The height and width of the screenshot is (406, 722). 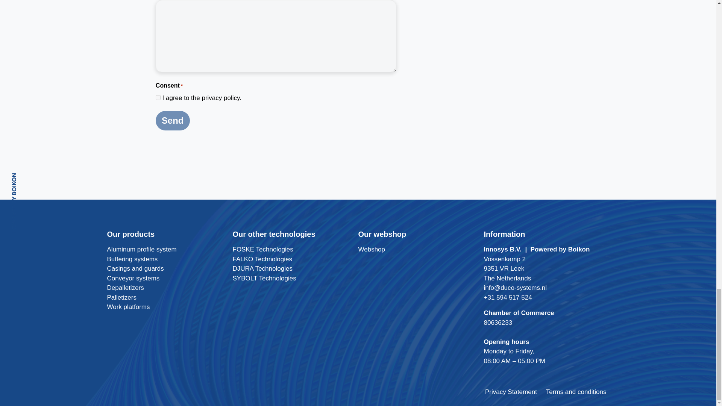 I want to click on FOSKE Technologies, so click(x=262, y=249).